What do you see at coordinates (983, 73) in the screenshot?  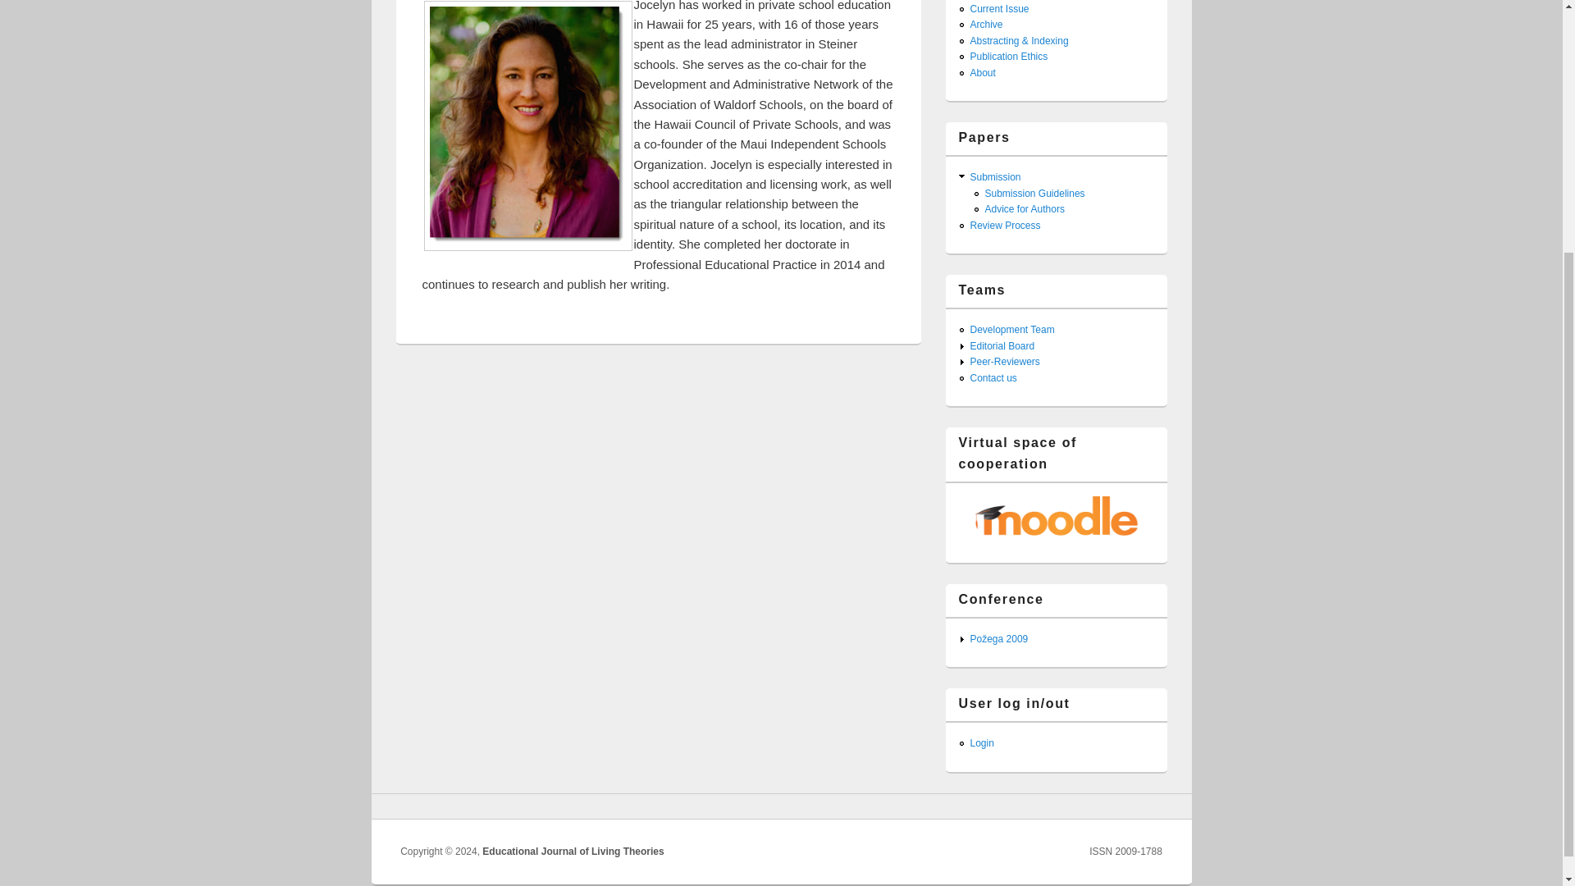 I see `About` at bounding box center [983, 73].